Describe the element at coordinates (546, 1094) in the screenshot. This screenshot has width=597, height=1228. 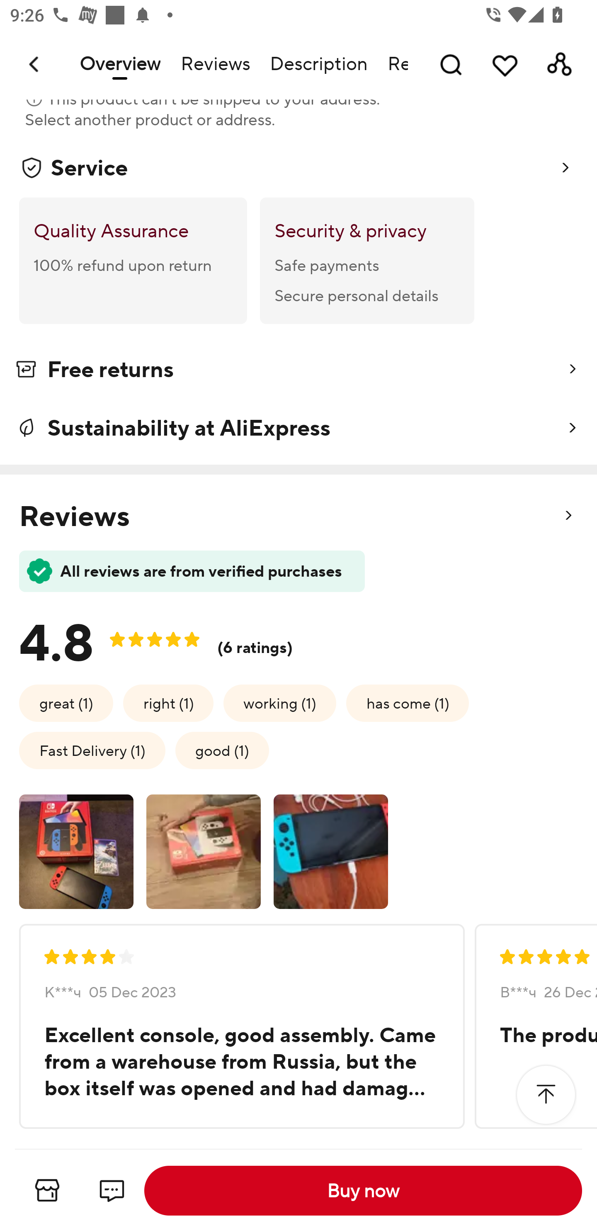
I see `` at that location.